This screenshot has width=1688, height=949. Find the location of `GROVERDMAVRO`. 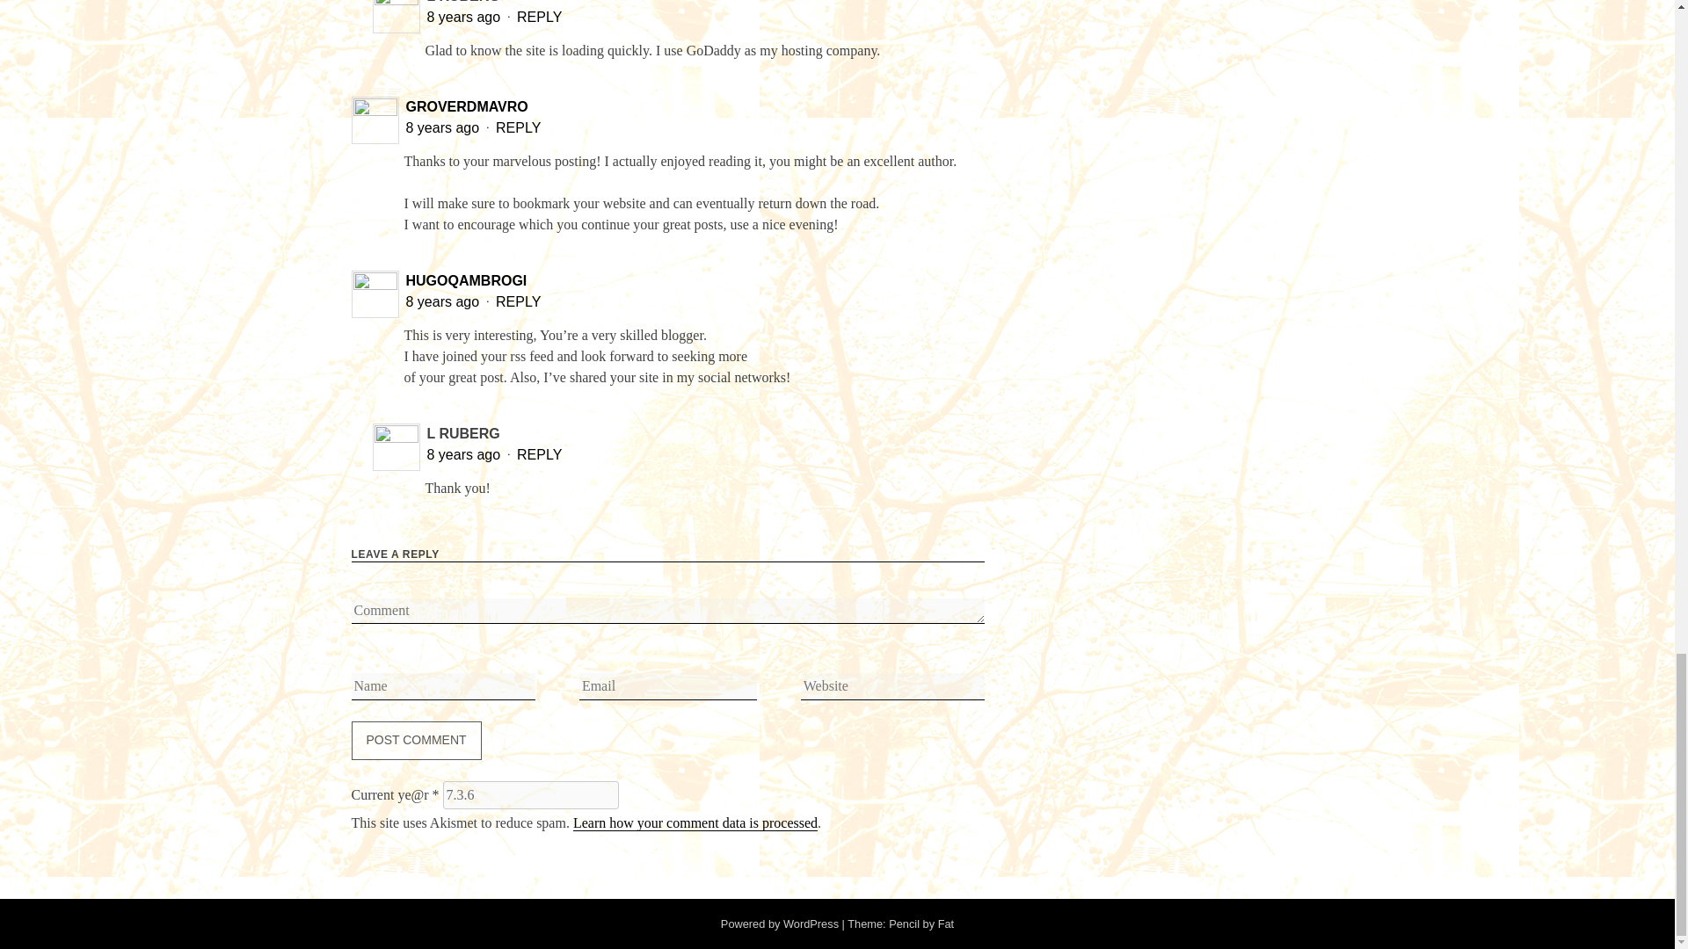

GROVERDMAVRO is located at coordinates (467, 106).